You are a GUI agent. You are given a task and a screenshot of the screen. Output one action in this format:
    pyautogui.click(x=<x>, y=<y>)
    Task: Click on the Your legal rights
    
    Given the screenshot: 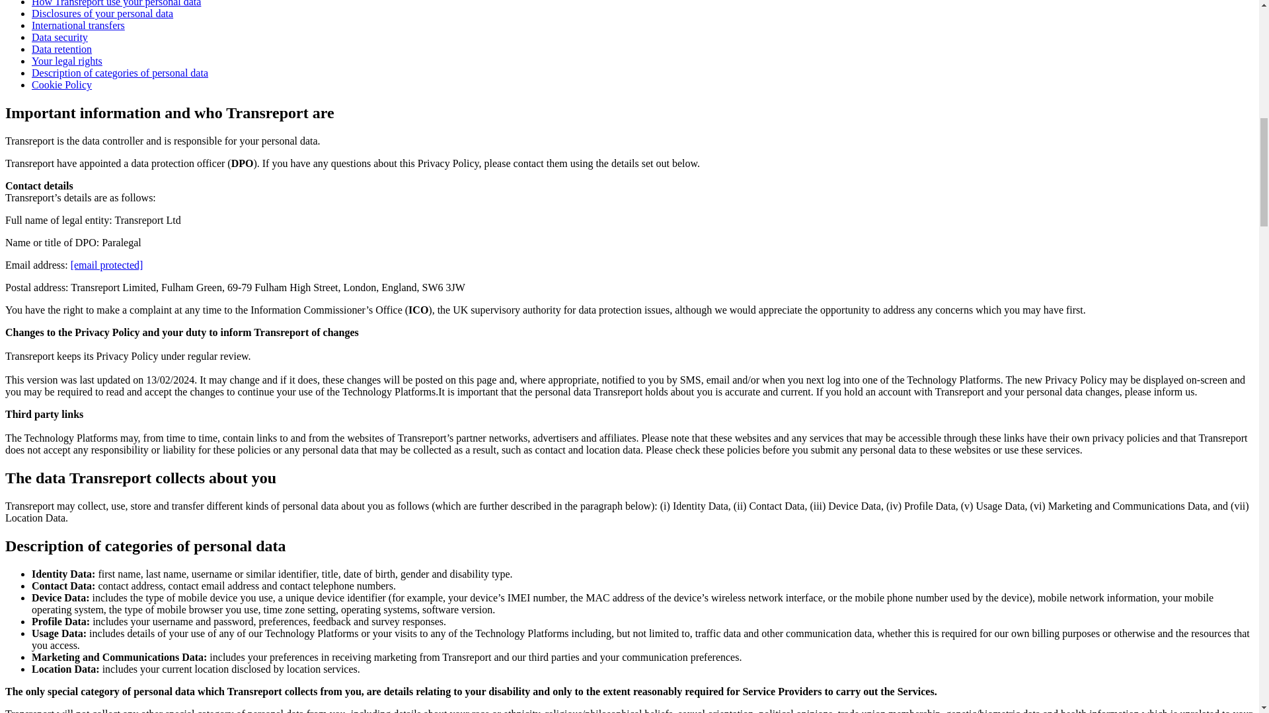 What is the action you would take?
    pyautogui.click(x=67, y=61)
    